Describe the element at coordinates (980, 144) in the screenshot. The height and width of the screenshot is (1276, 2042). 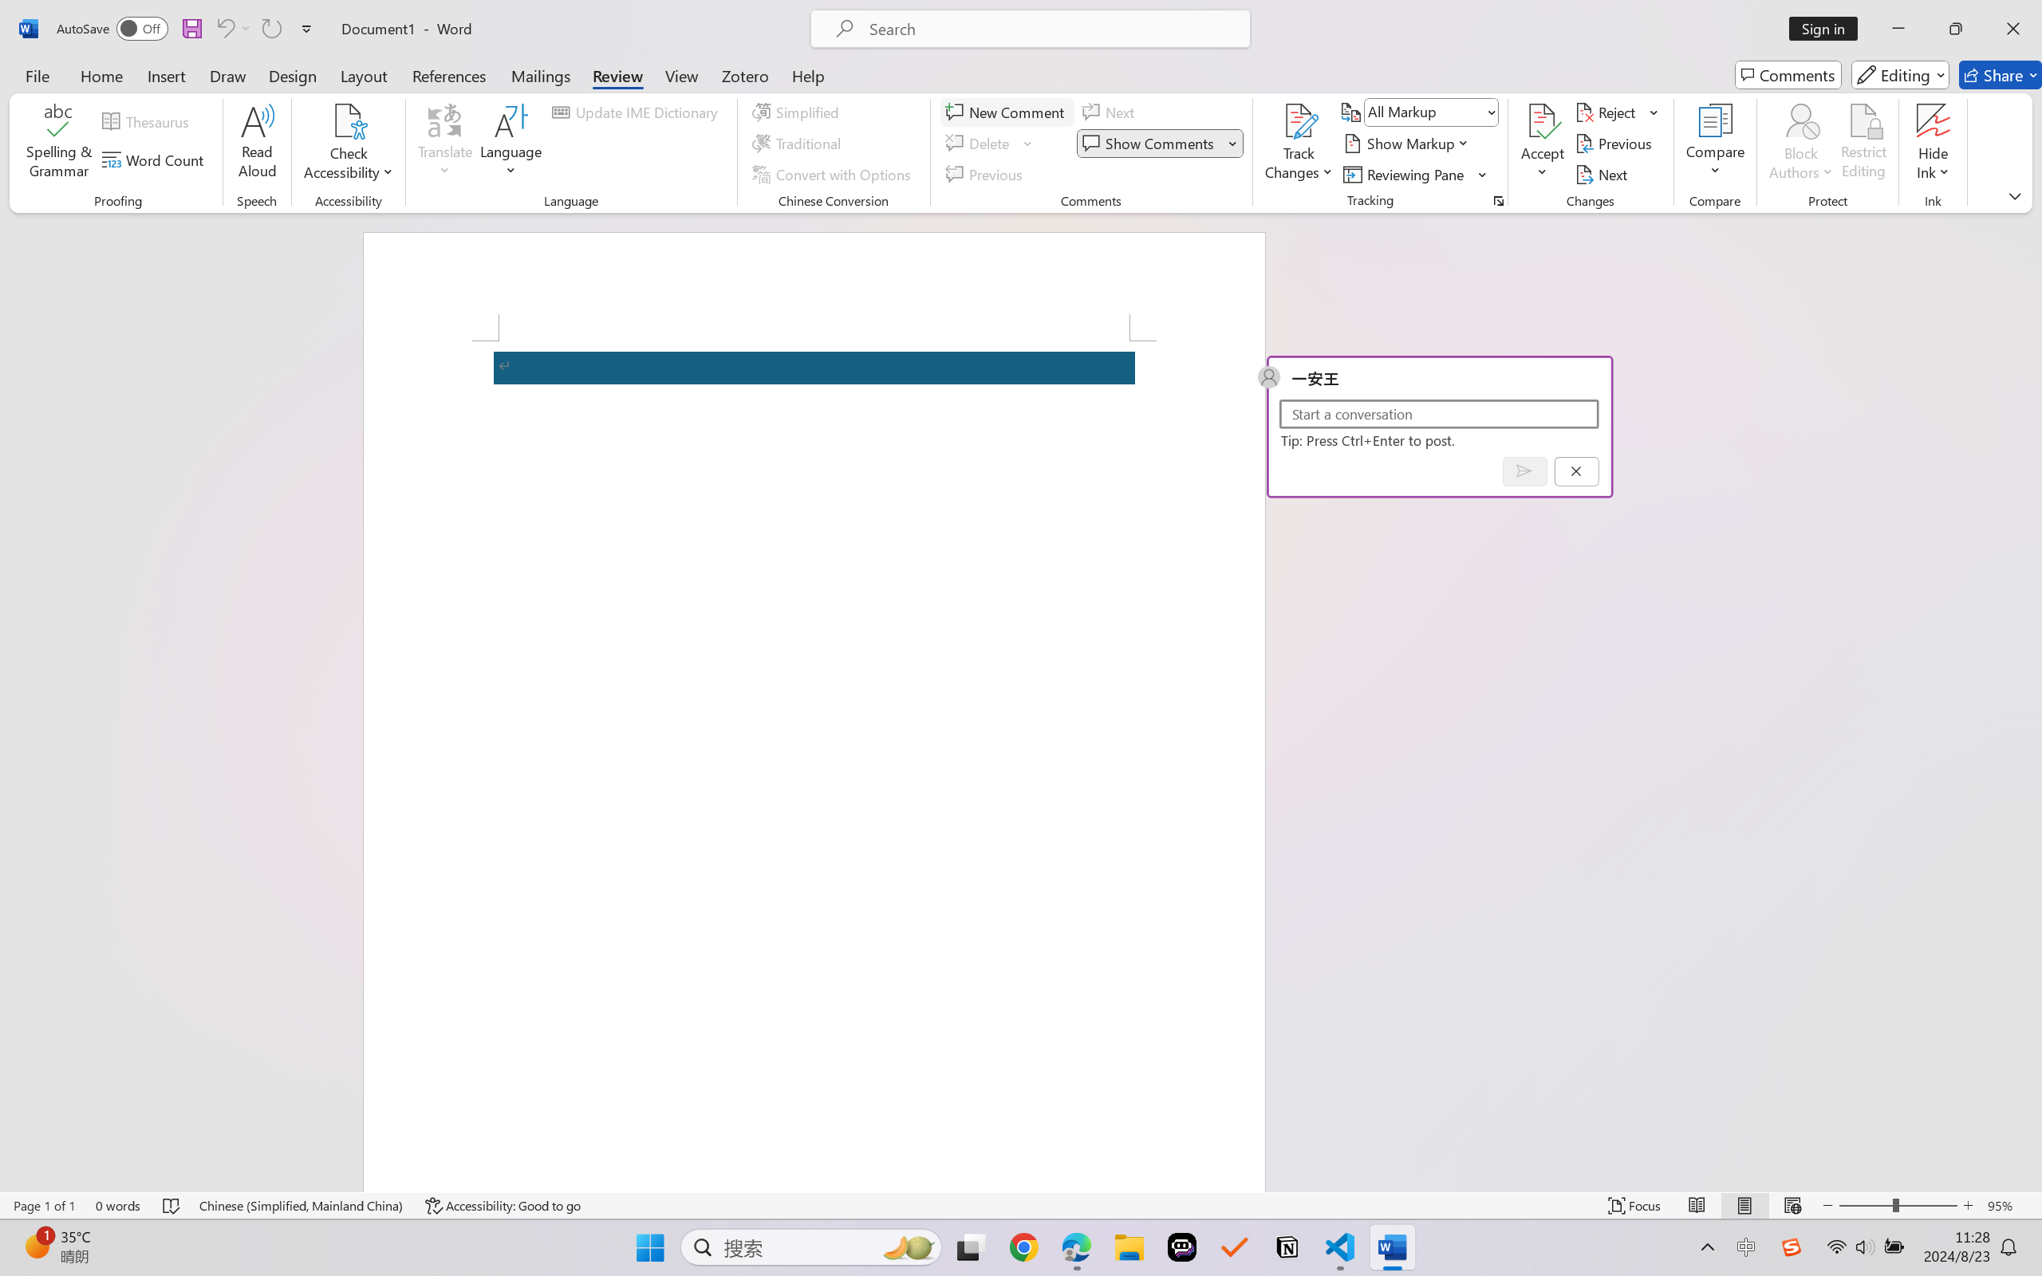
I see `Delete` at that location.